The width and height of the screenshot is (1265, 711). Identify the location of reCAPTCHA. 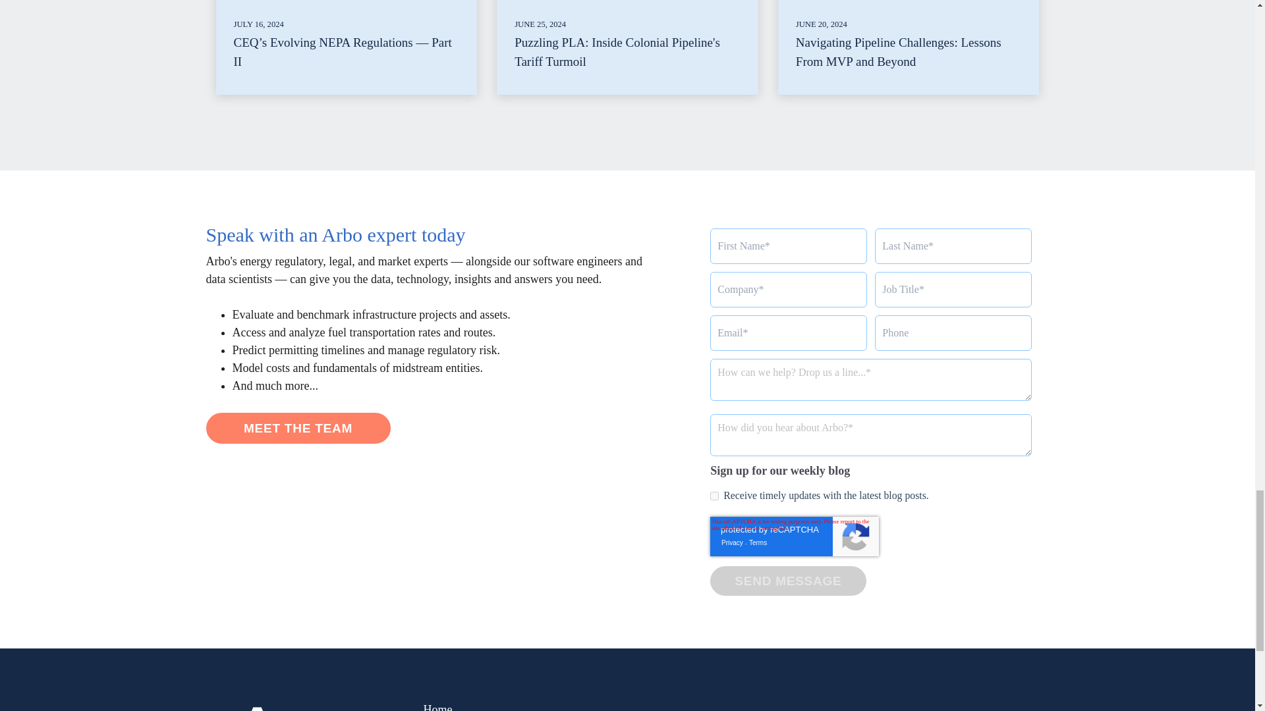
(795, 536).